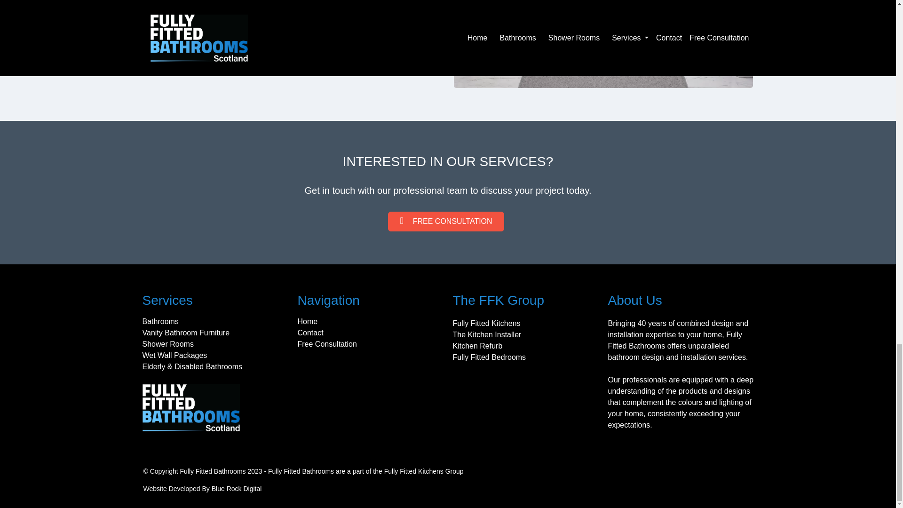  Describe the element at coordinates (528, 334) in the screenshot. I see `The Kitchen Installer` at that location.